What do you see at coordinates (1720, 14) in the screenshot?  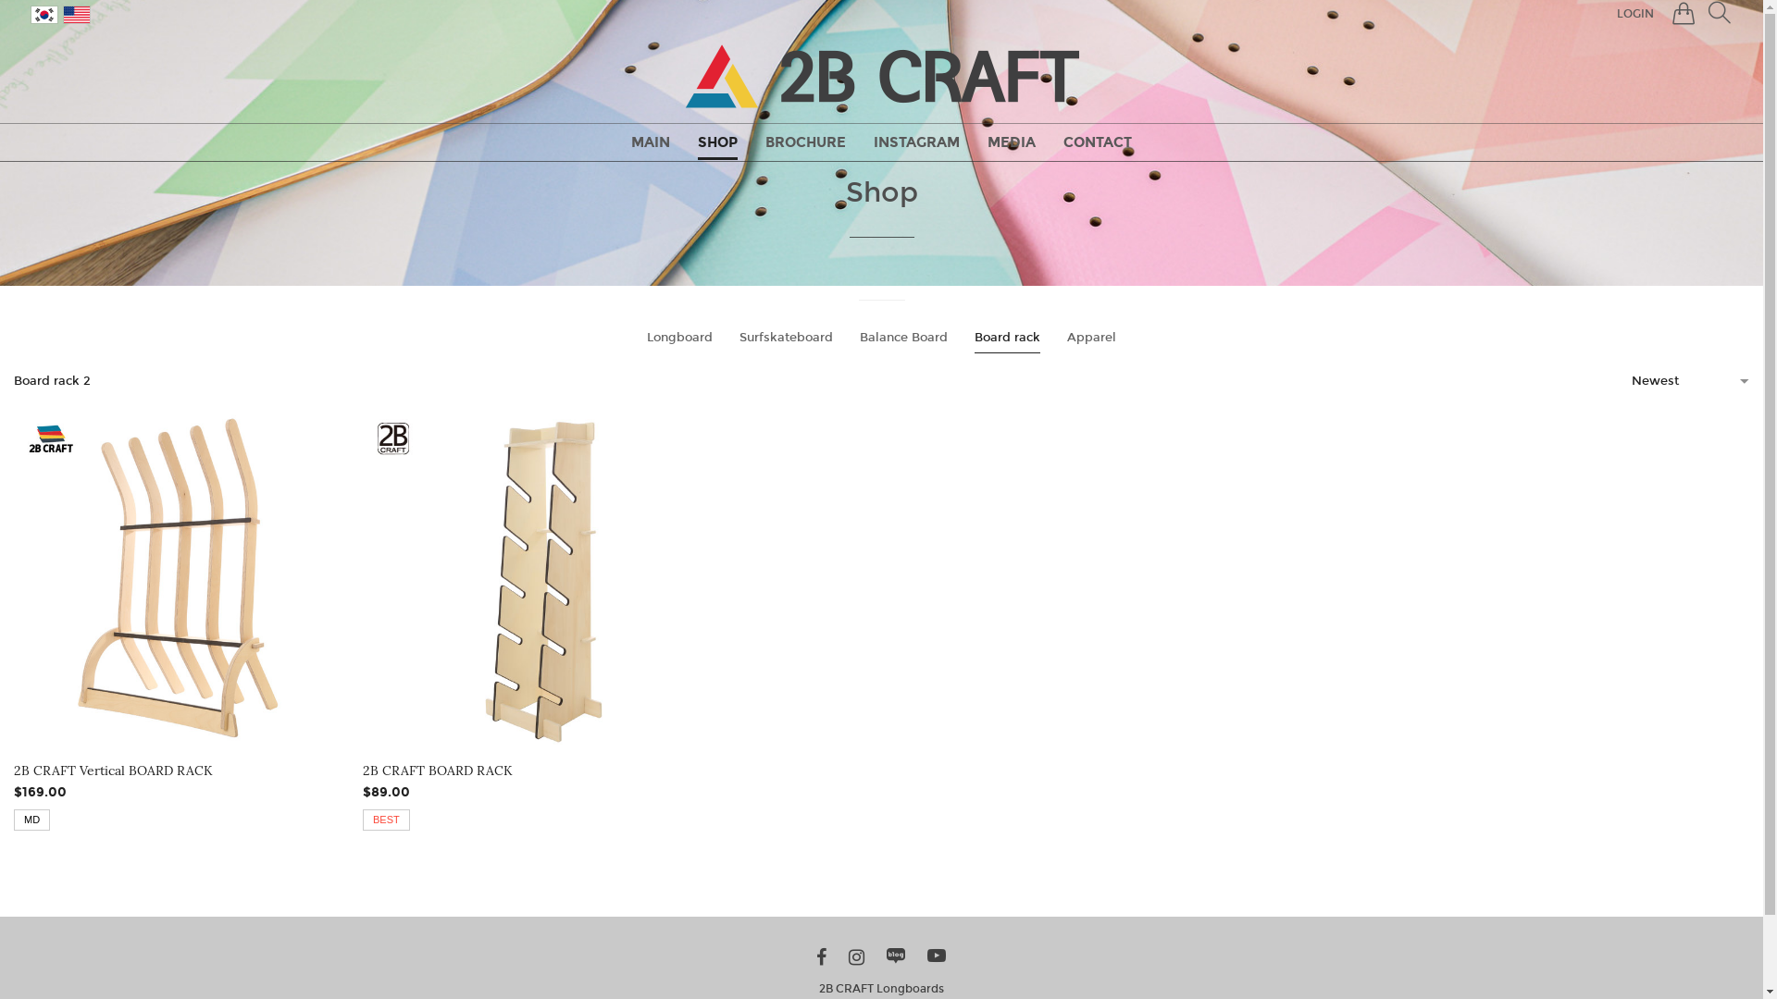 I see `site search` at bounding box center [1720, 14].